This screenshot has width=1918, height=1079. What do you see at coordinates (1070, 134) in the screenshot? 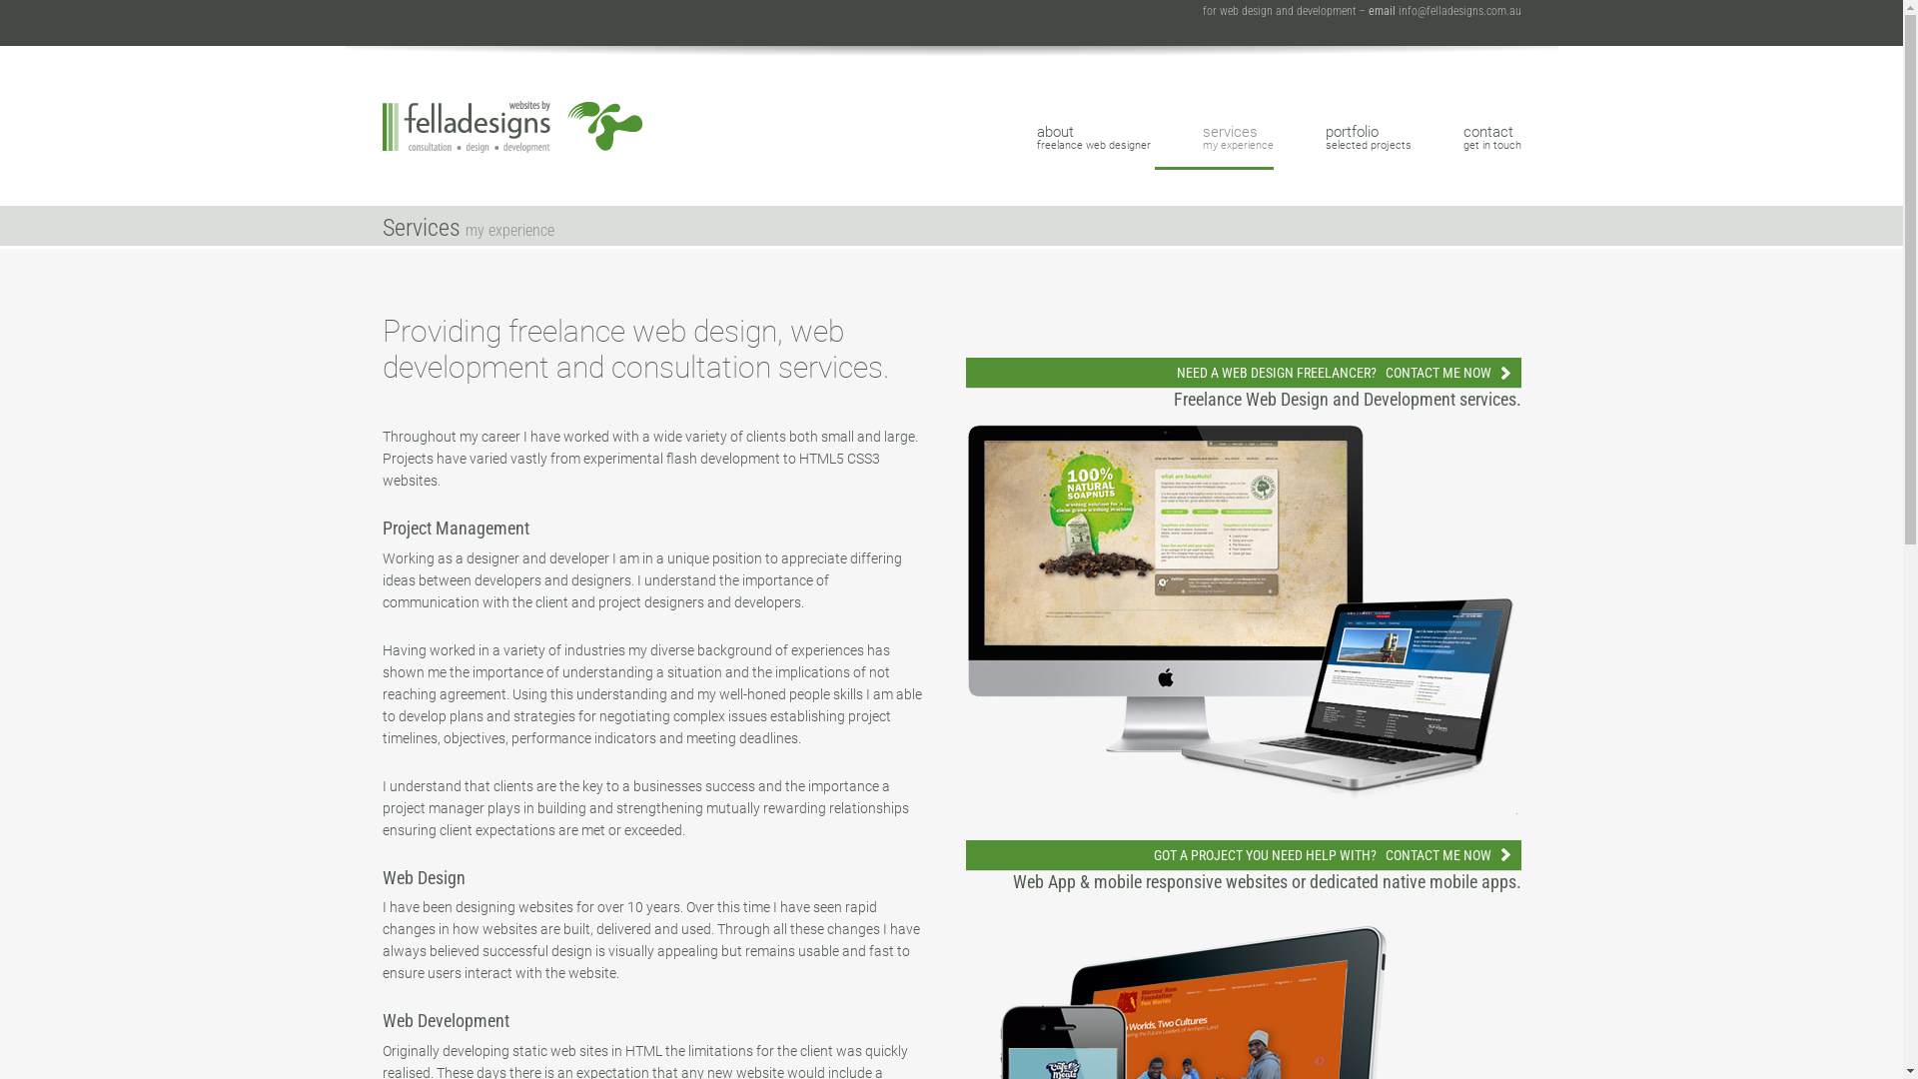
I see `about
freelance web designer` at bounding box center [1070, 134].